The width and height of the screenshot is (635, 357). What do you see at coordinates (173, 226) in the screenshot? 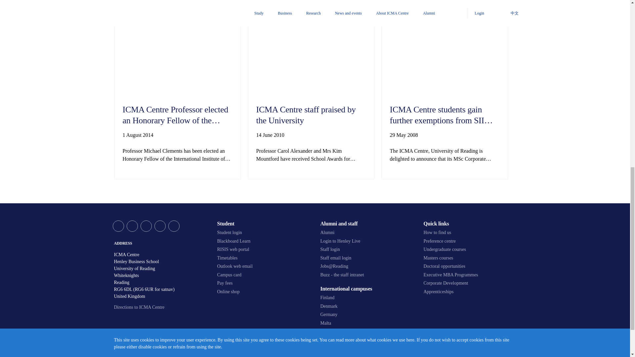
I see `Instagram` at bounding box center [173, 226].